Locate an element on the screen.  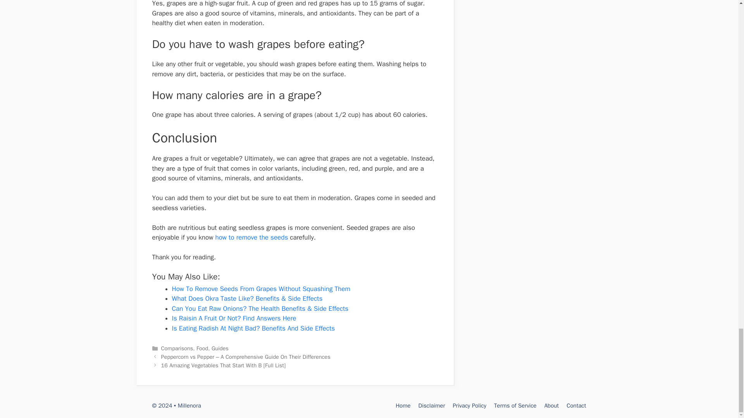
Food is located at coordinates (202, 348).